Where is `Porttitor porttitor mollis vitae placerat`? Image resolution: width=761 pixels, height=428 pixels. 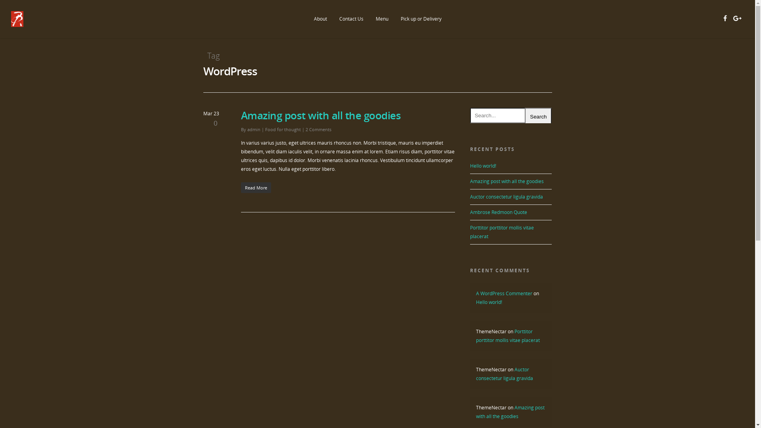 Porttitor porttitor mollis vitae placerat is located at coordinates (508, 336).